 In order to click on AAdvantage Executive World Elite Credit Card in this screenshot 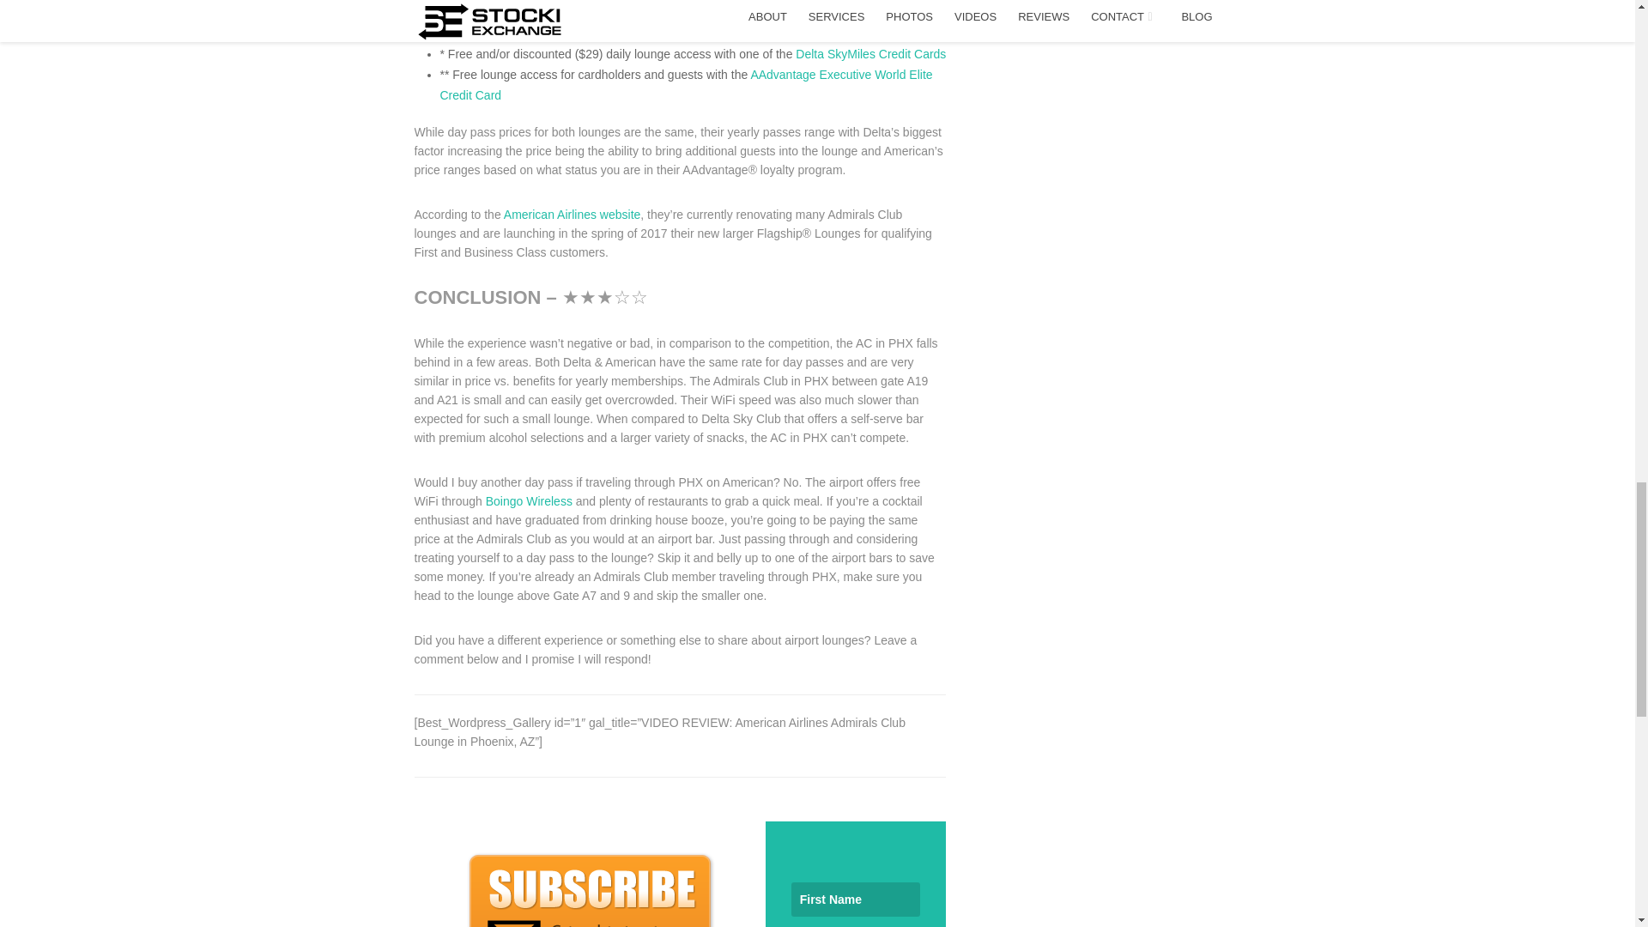, I will do `click(686, 84)`.